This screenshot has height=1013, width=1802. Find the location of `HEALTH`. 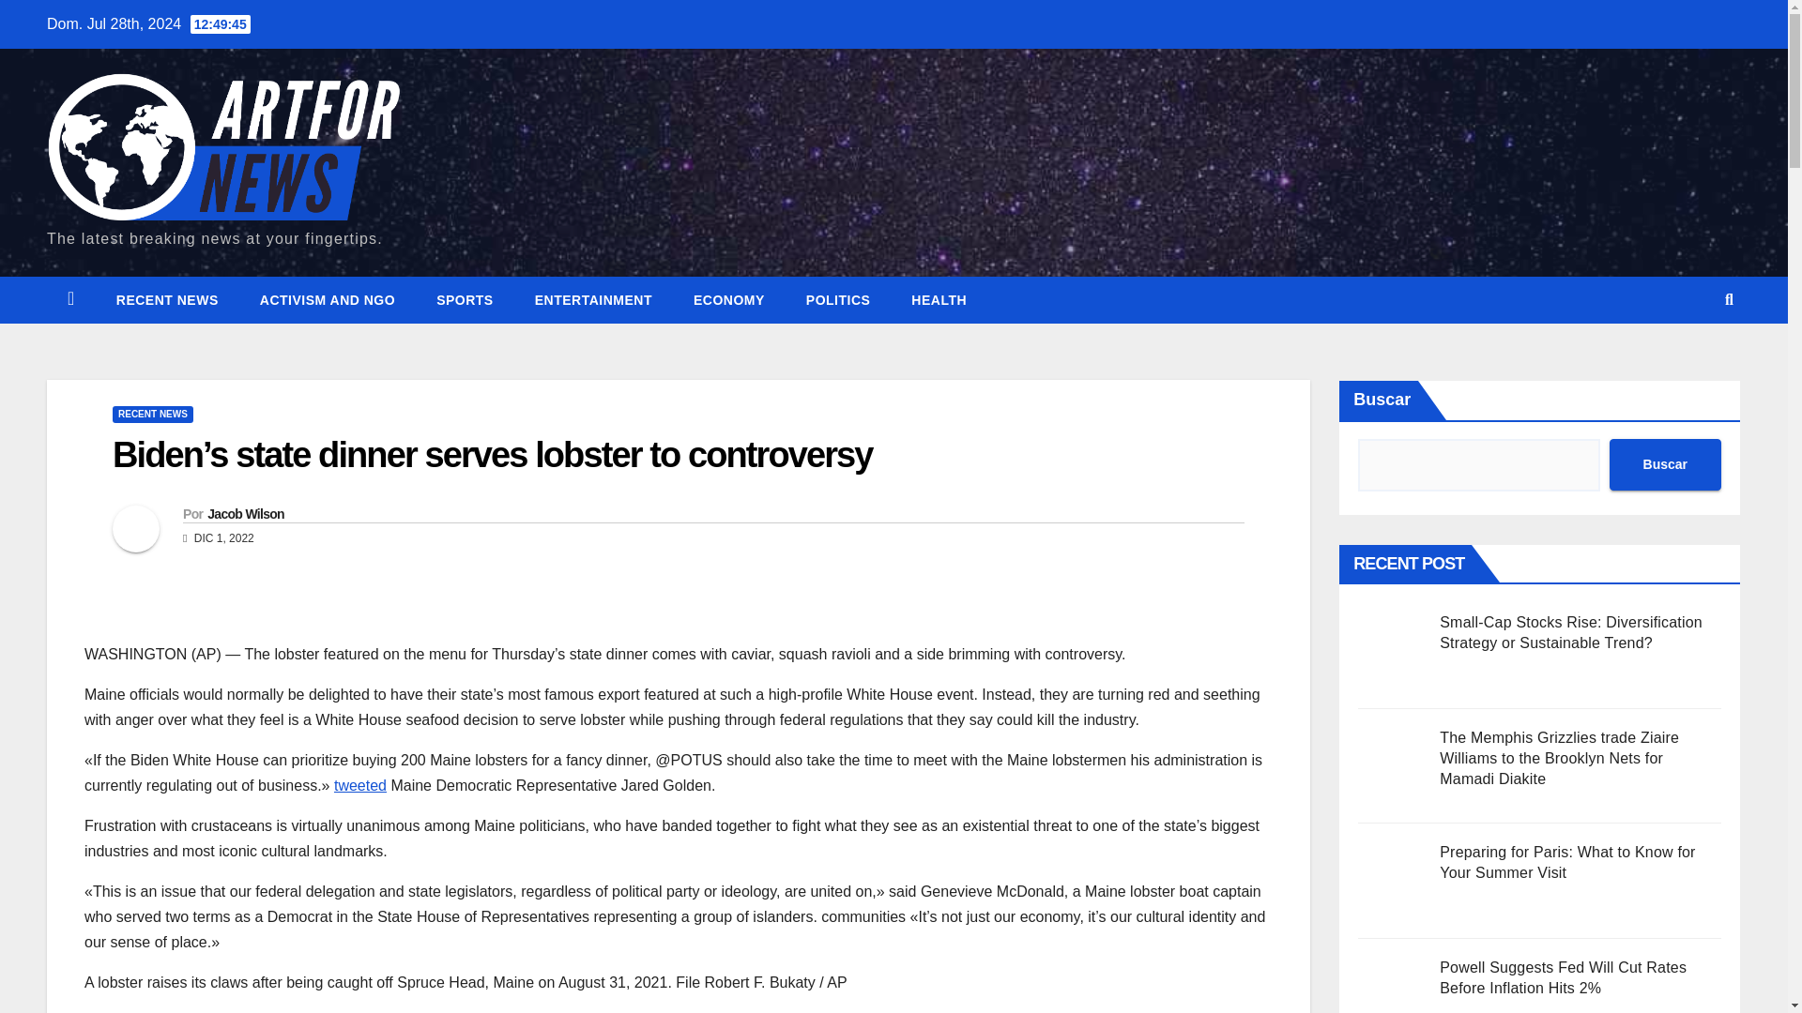

HEALTH is located at coordinates (939, 299).